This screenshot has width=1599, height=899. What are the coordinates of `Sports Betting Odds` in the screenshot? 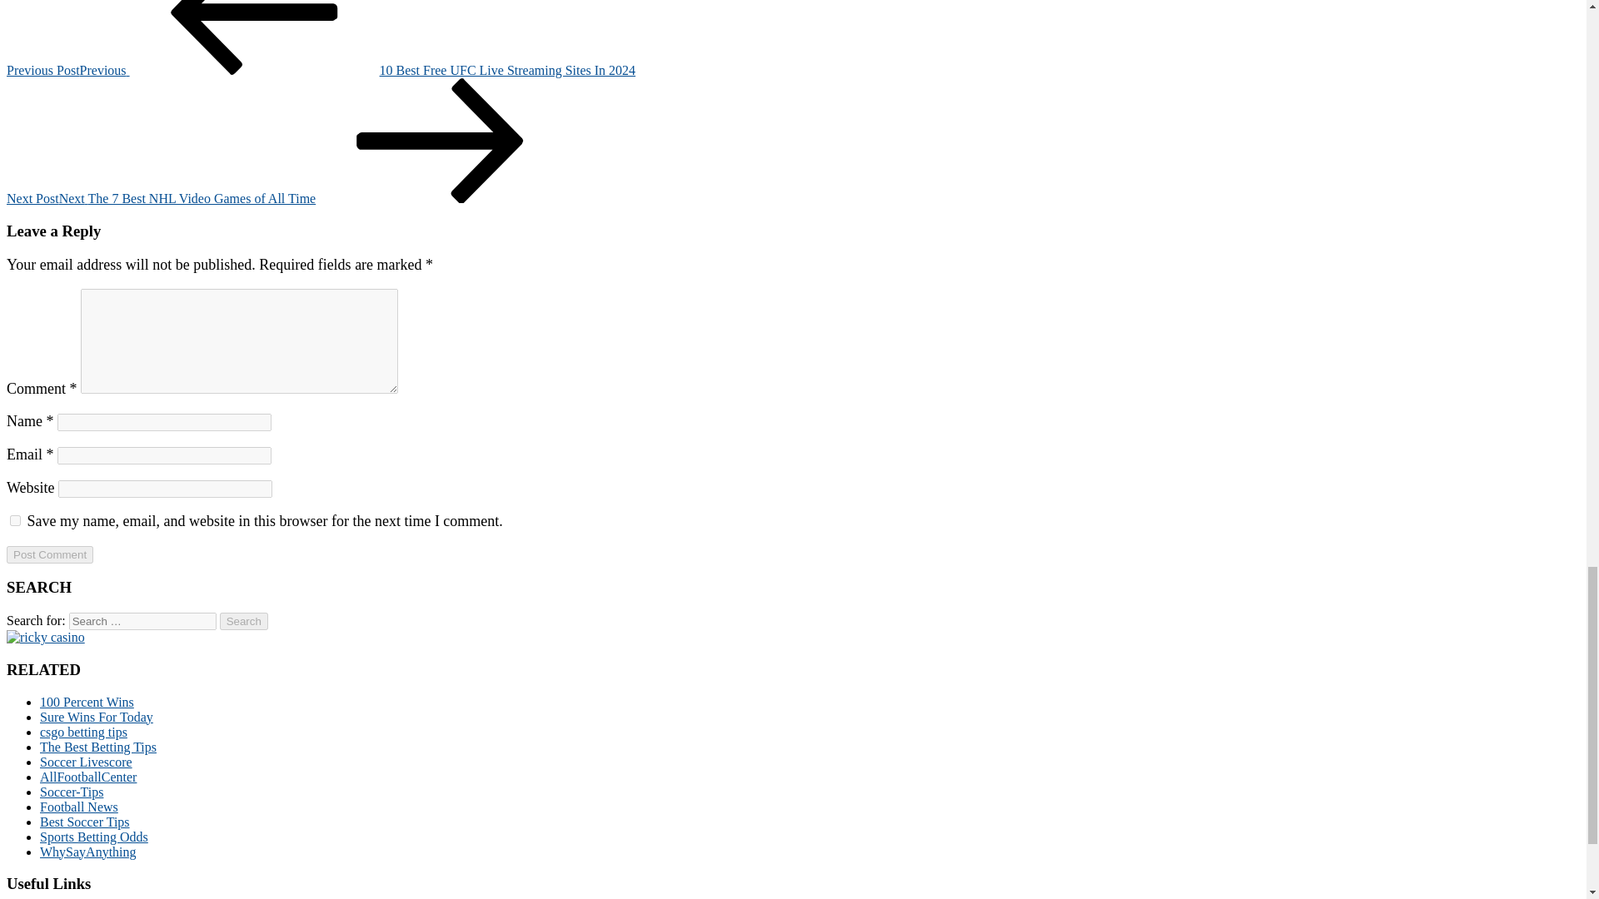 It's located at (94, 837).